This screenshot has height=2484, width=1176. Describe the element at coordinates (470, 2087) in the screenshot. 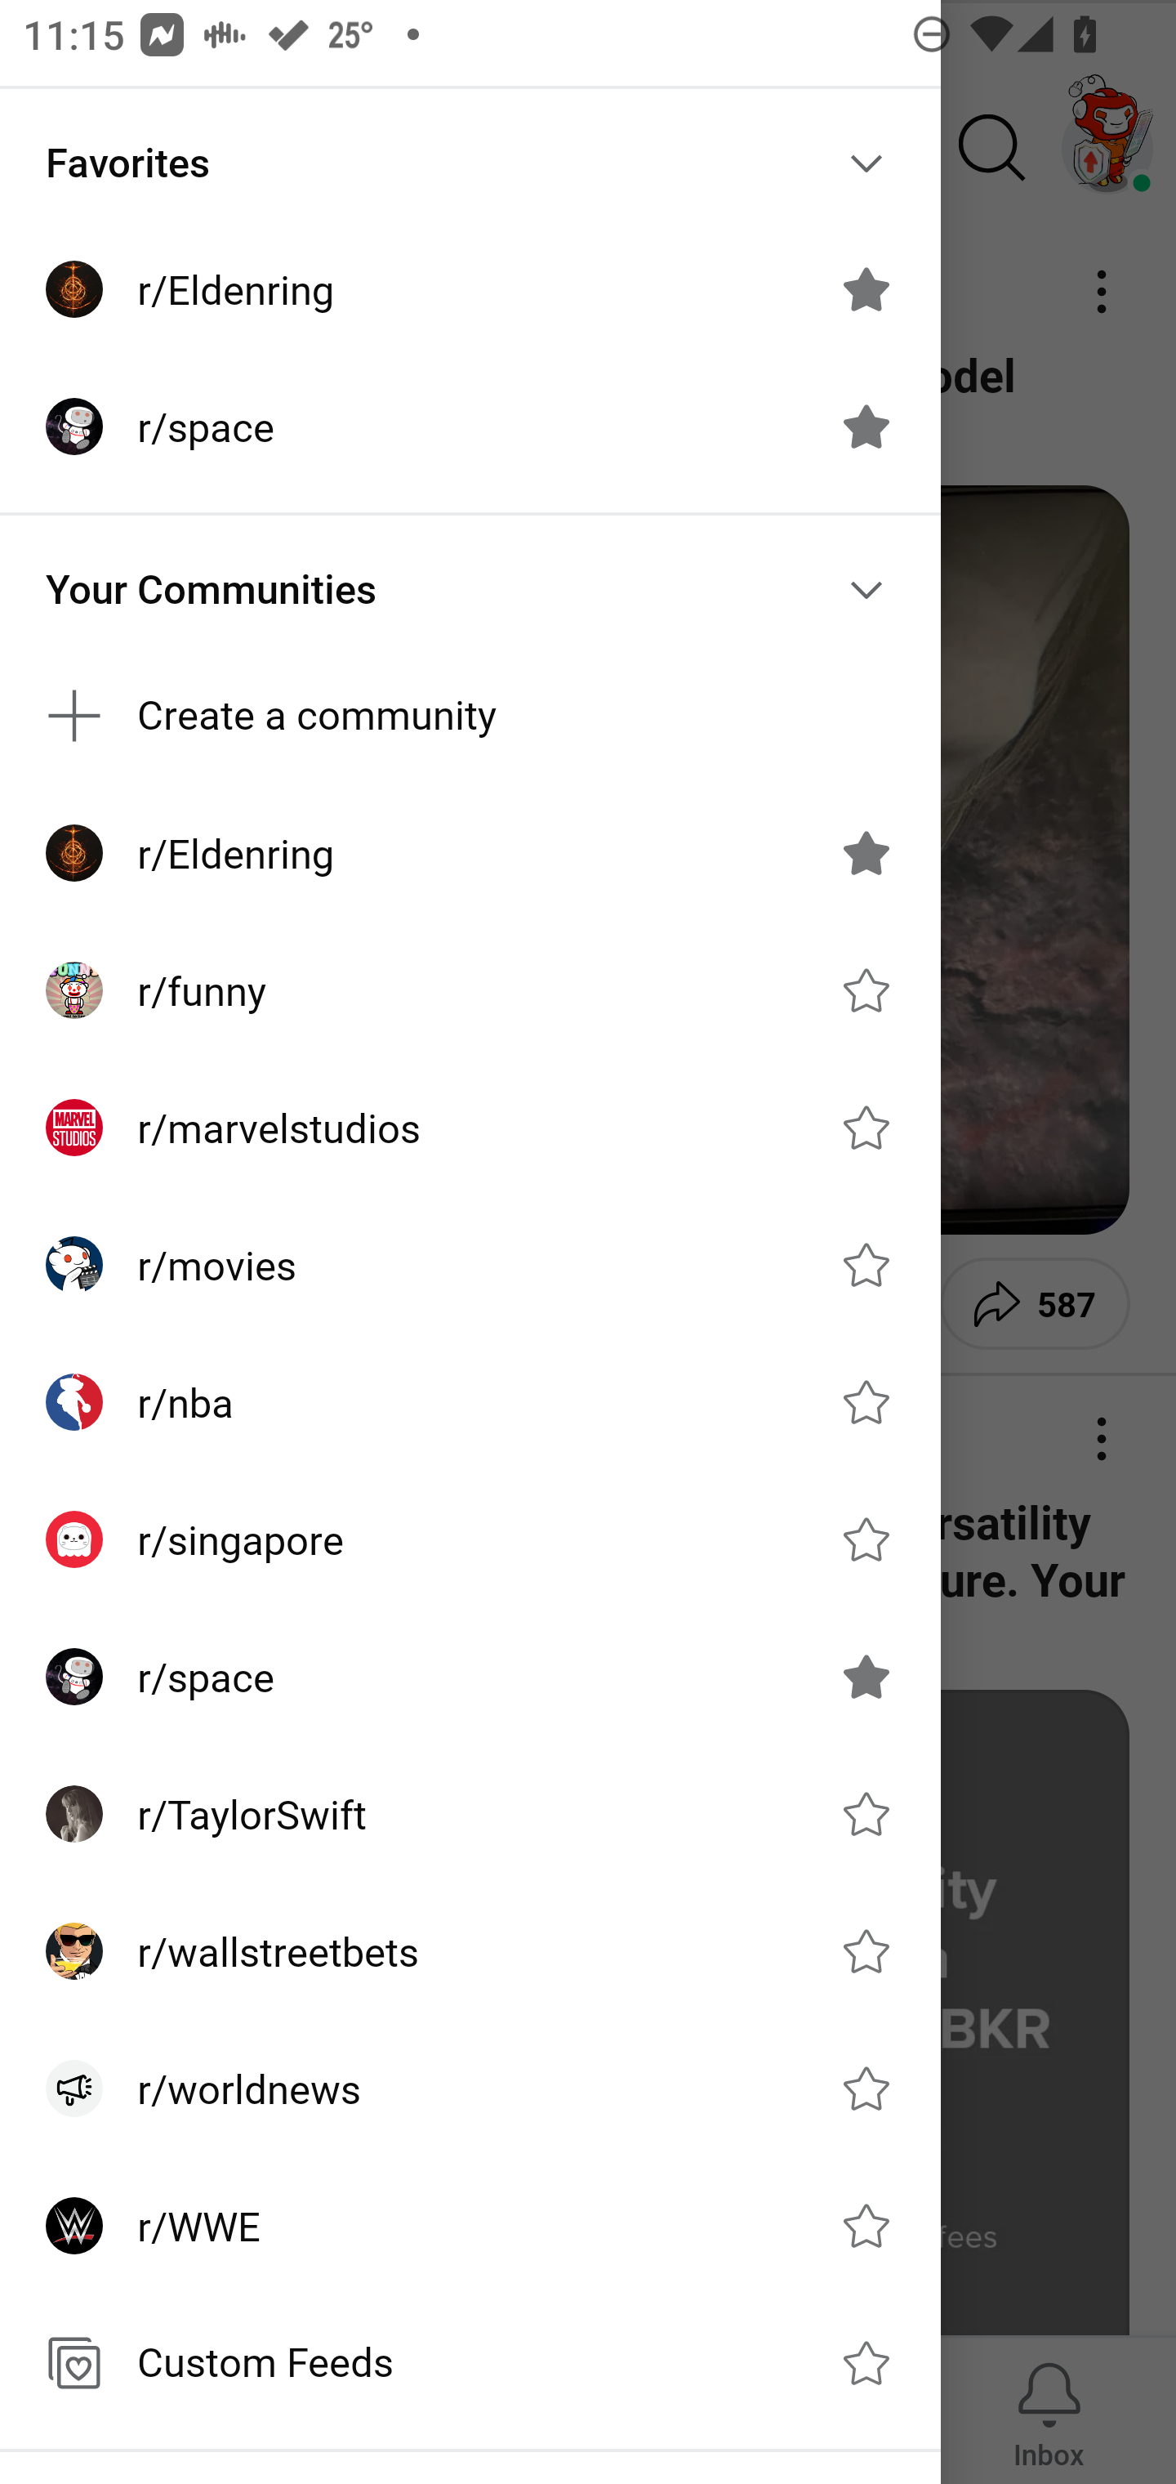

I see `r/worldnews Favorite r/worldnews` at that location.